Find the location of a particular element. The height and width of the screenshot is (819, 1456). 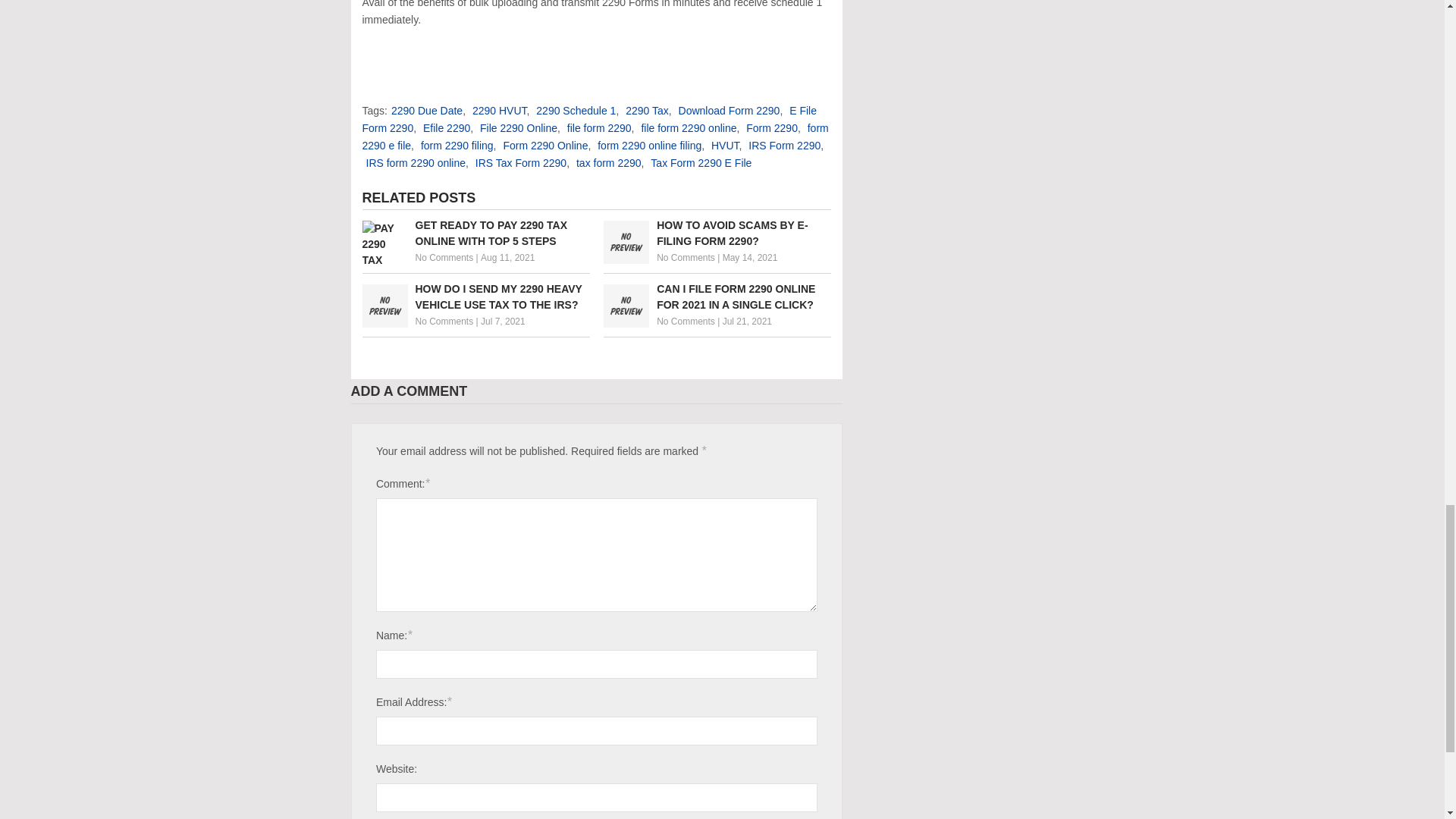

Tax Form 2290 E File is located at coordinates (701, 162).